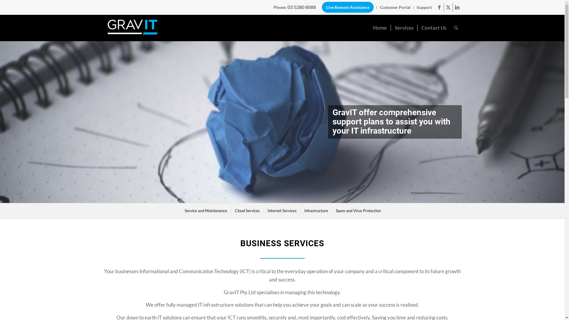 The width and height of the screenshot is (569, 320). What do you see at coordinates (424, 7) in the screenshot?
I see `Support` at bounding box center [424, 7].